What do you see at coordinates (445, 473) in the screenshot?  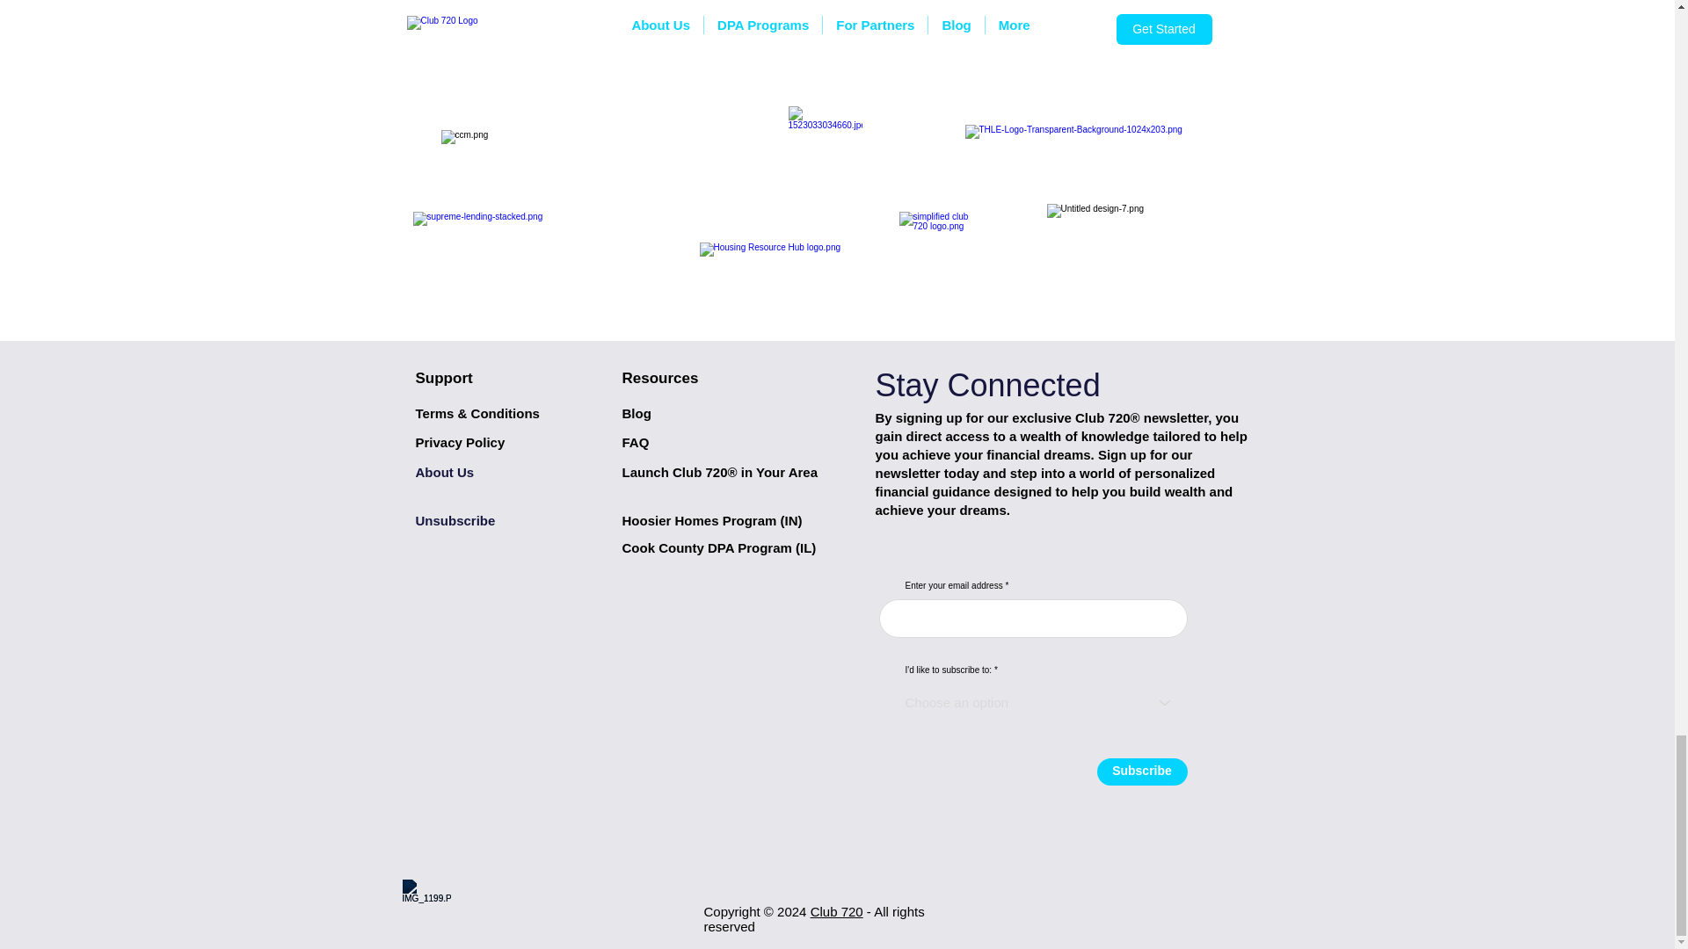 I see `About Us` at bounding box center [445, 473].